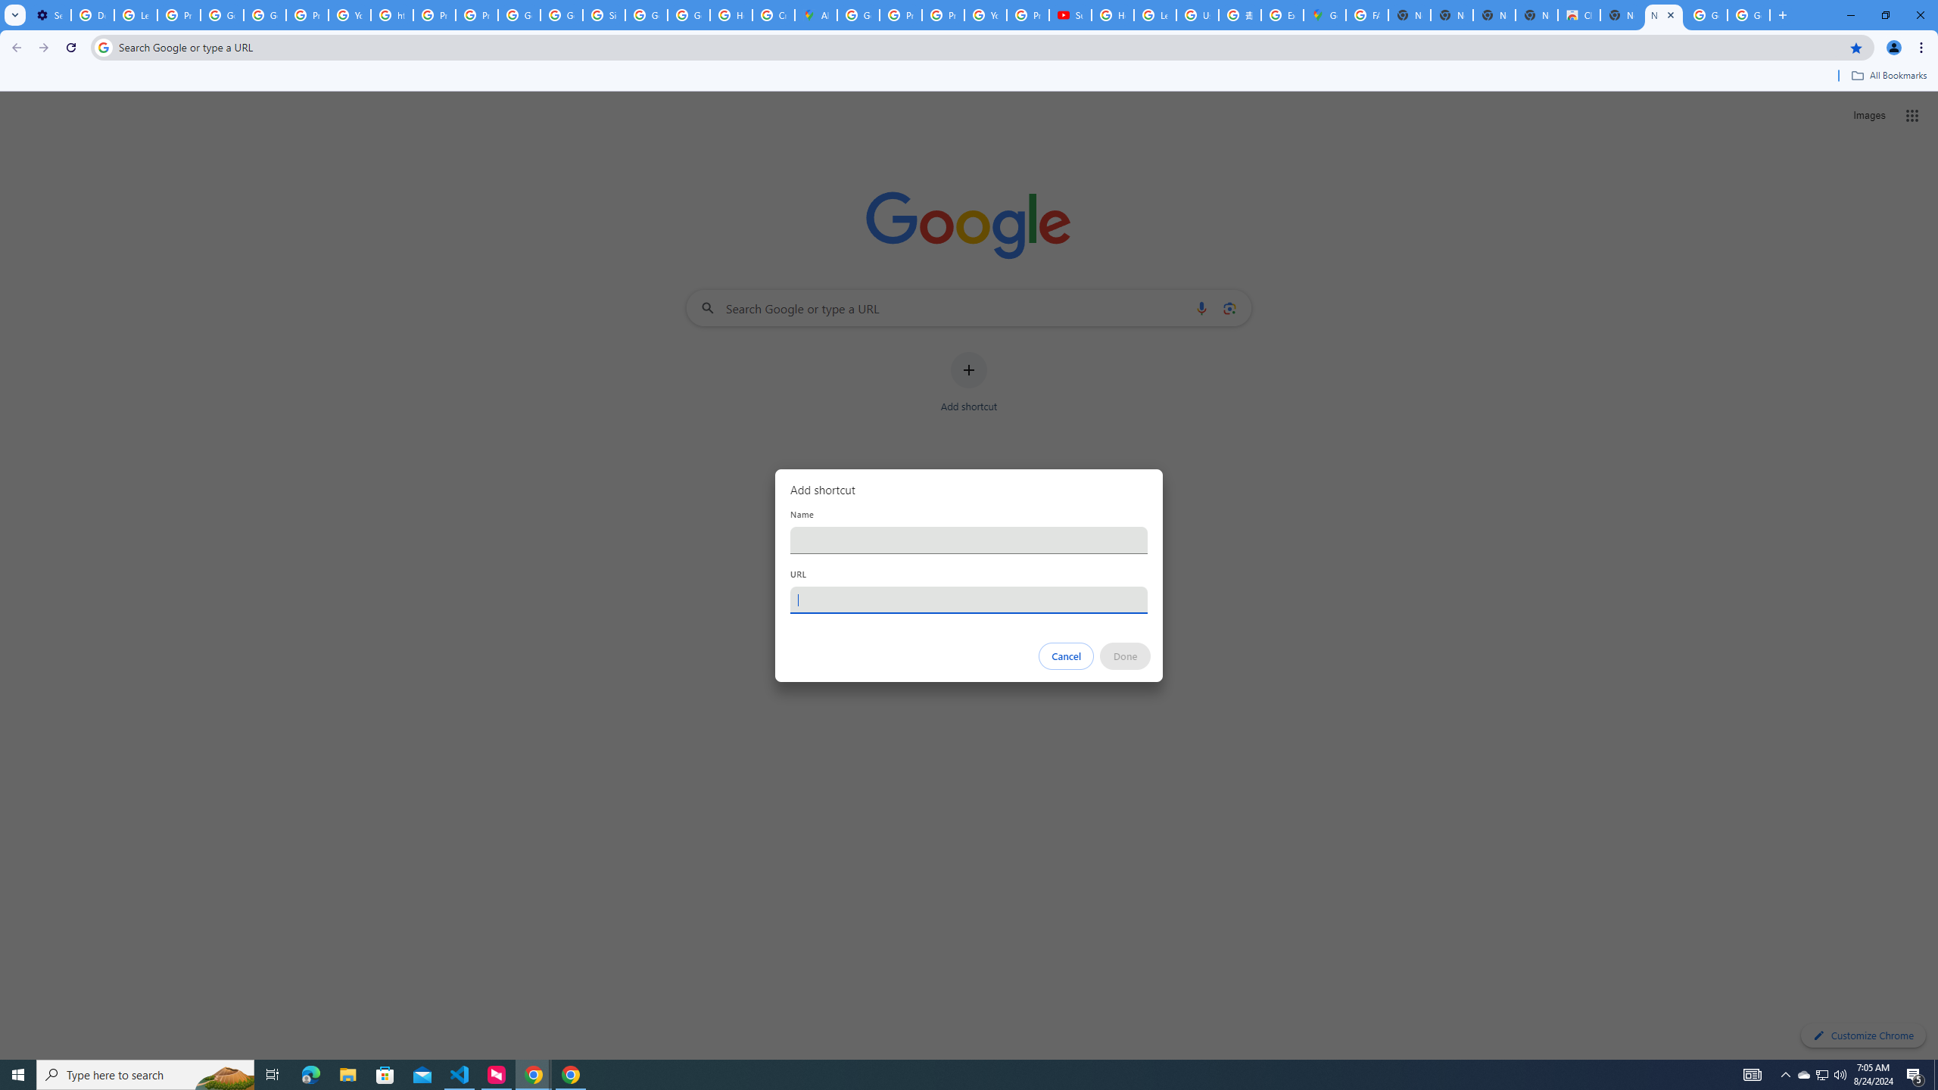 This screenshot has height=1090, width=1938. What do you see at coordinates (1578, 15) in the screenshot?
I see `Chrome Web Store` at bounding box center [1578, 15].